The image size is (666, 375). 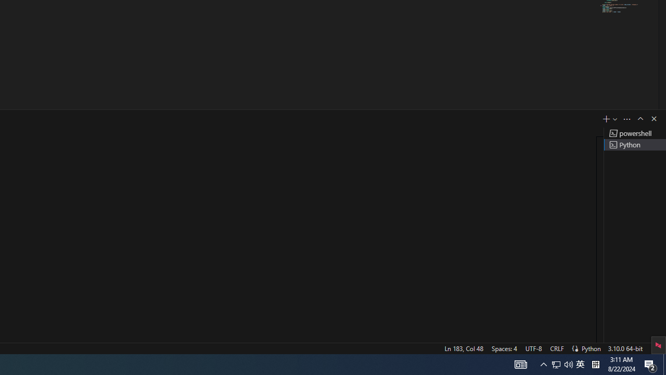 What do you see at coordinates (627, 119) in the screenshot?
I see `Views and More Actions...` at bounding box center [627, 119].